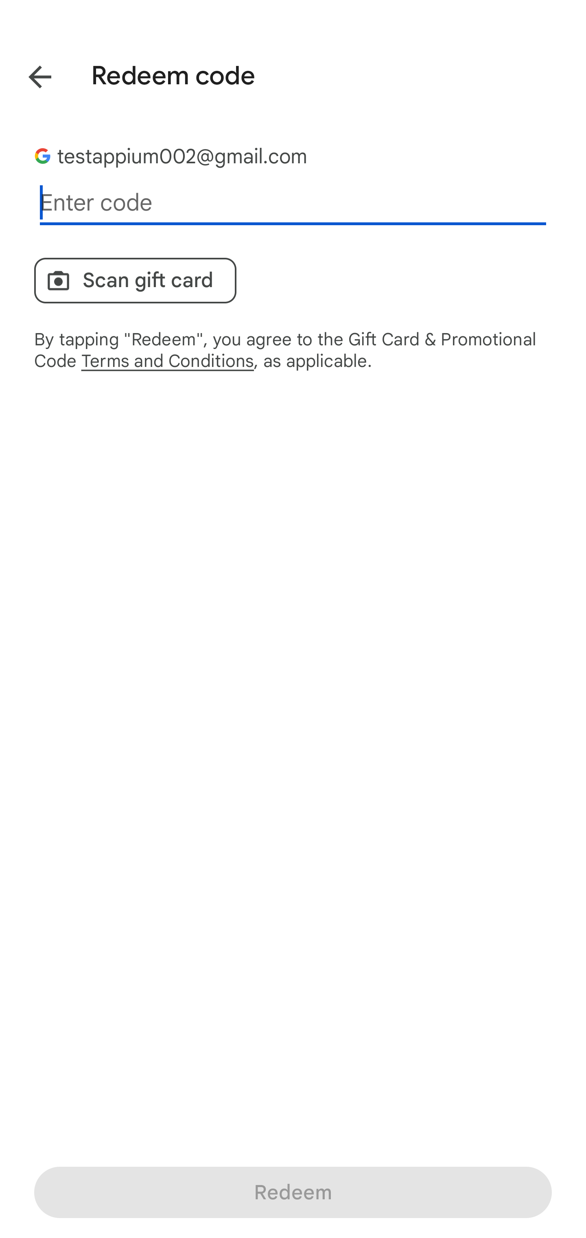 This screenshot has height=1238, width=586. What do you see at coordinates (293, 203) in the screenshot?
I see `Enter code` at bounding box center [293, 203].